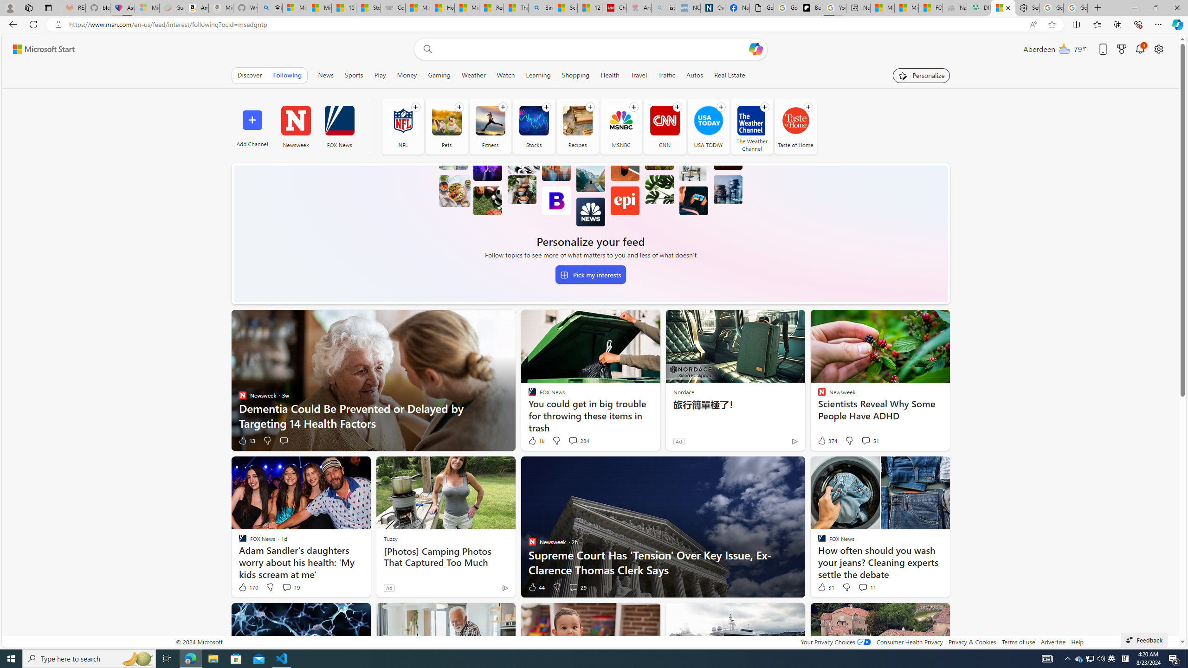 This screenshot has width=1188, height=668. Describe the element at coordinates (621, 126) in the screenshot. I see `MSNBC` at that location.